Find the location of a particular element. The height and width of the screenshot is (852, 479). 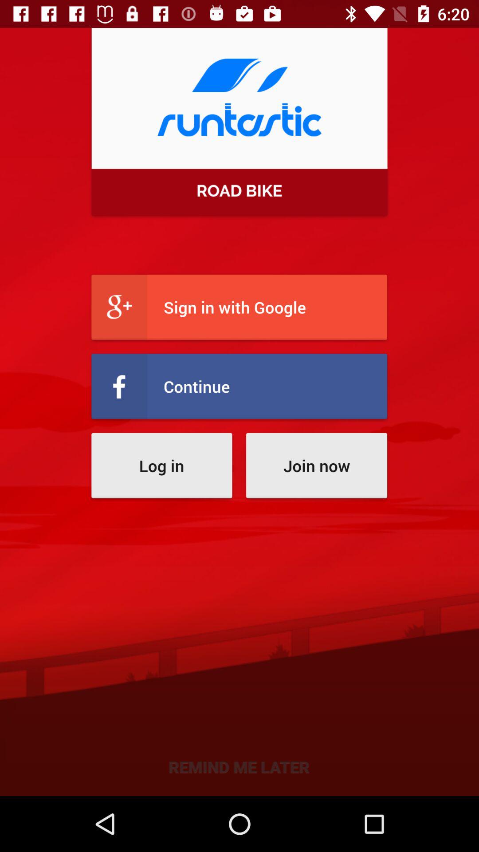

press icon above the log in item is located at coordinates (239, 386).